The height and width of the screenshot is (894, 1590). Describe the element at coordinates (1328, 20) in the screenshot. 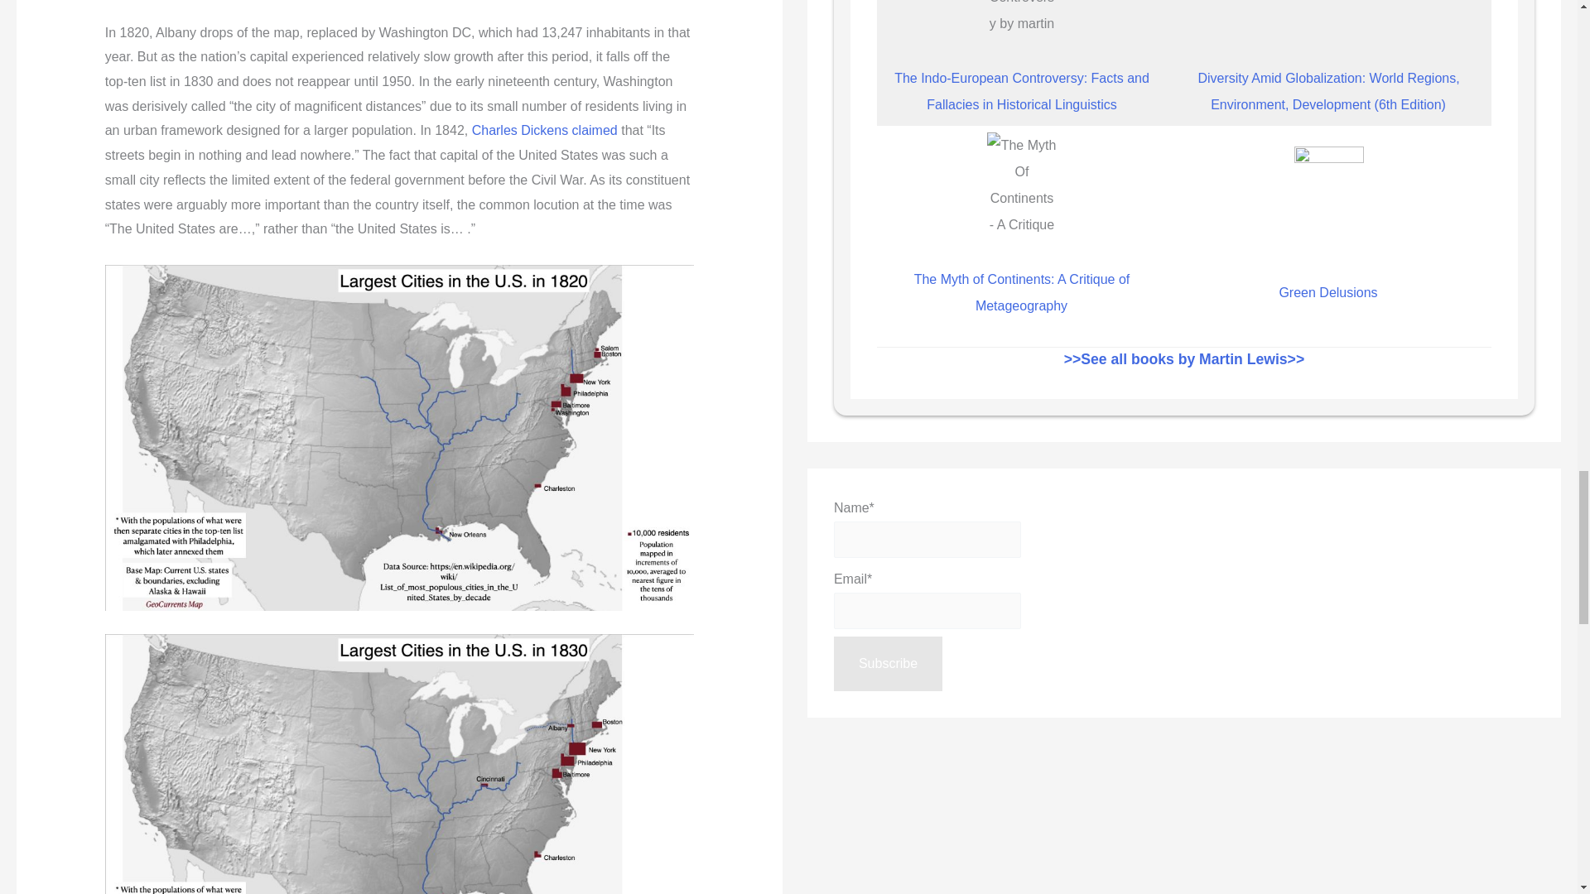

I see `diversity amid globalization martin lewis` at that location.